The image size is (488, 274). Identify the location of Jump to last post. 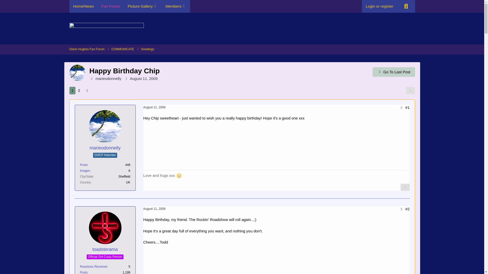
(394, 72).